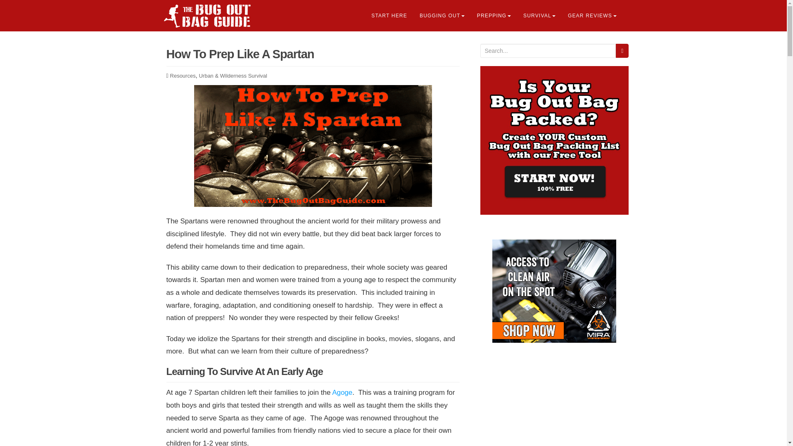 Image resolution: width=793 pixels, height=446 pixels. What do you see at coordinates (389, 16) in the screenshot?
I see `START HERE` at bounding box center [389, 16].